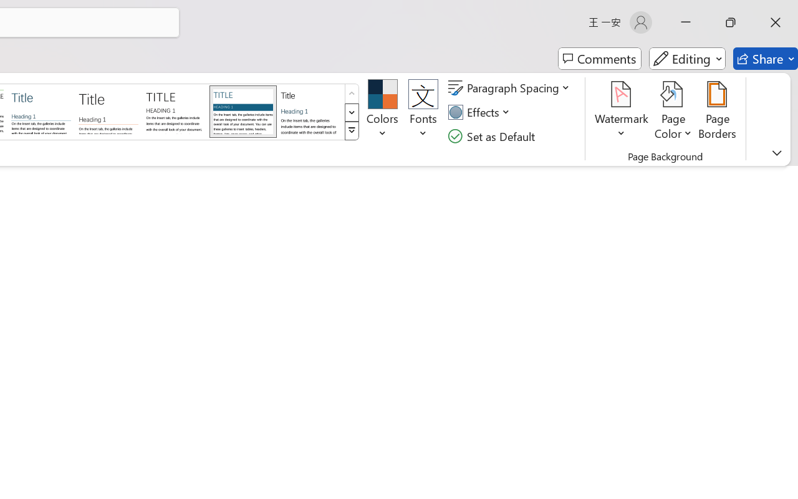  Describe the element at coordinates (243, 111) in the screenshot. I see `Shaded` at that location.